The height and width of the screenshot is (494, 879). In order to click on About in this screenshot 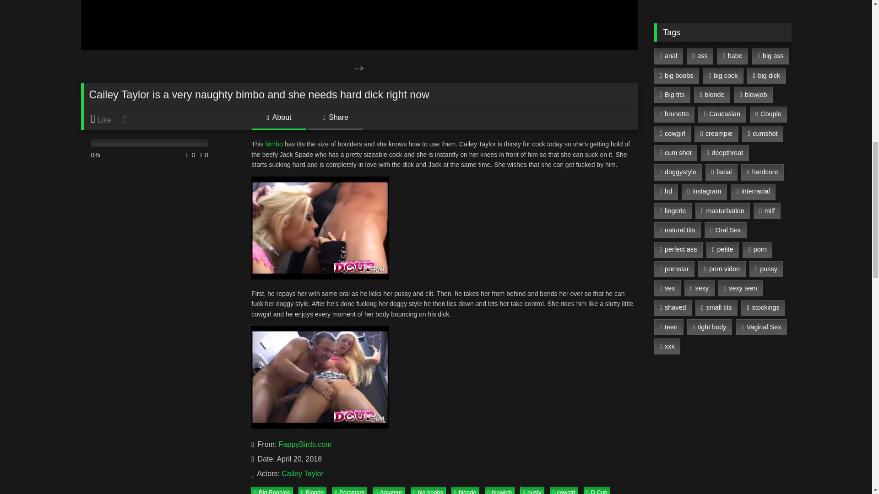, I will do `click(278, 121)`.